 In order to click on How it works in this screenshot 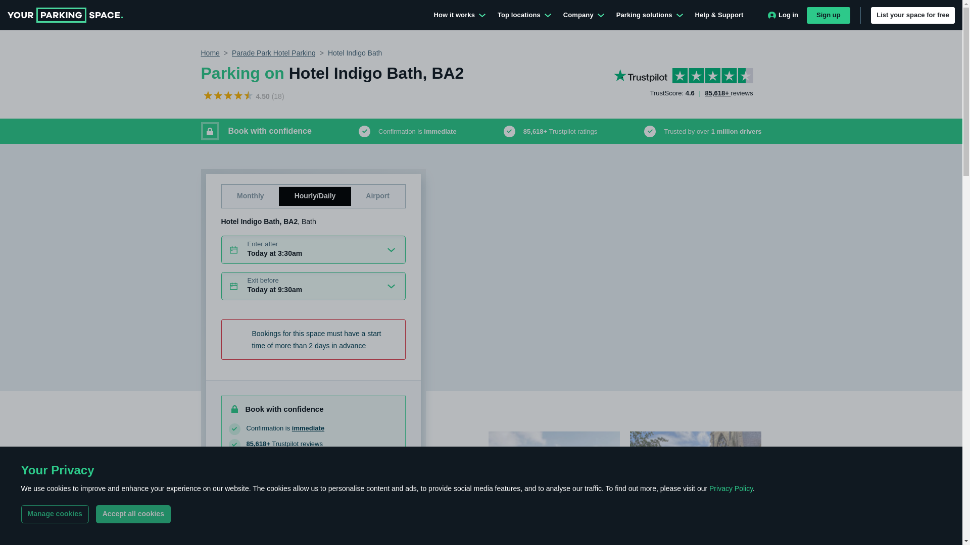, I will do `click(460, 15)`.